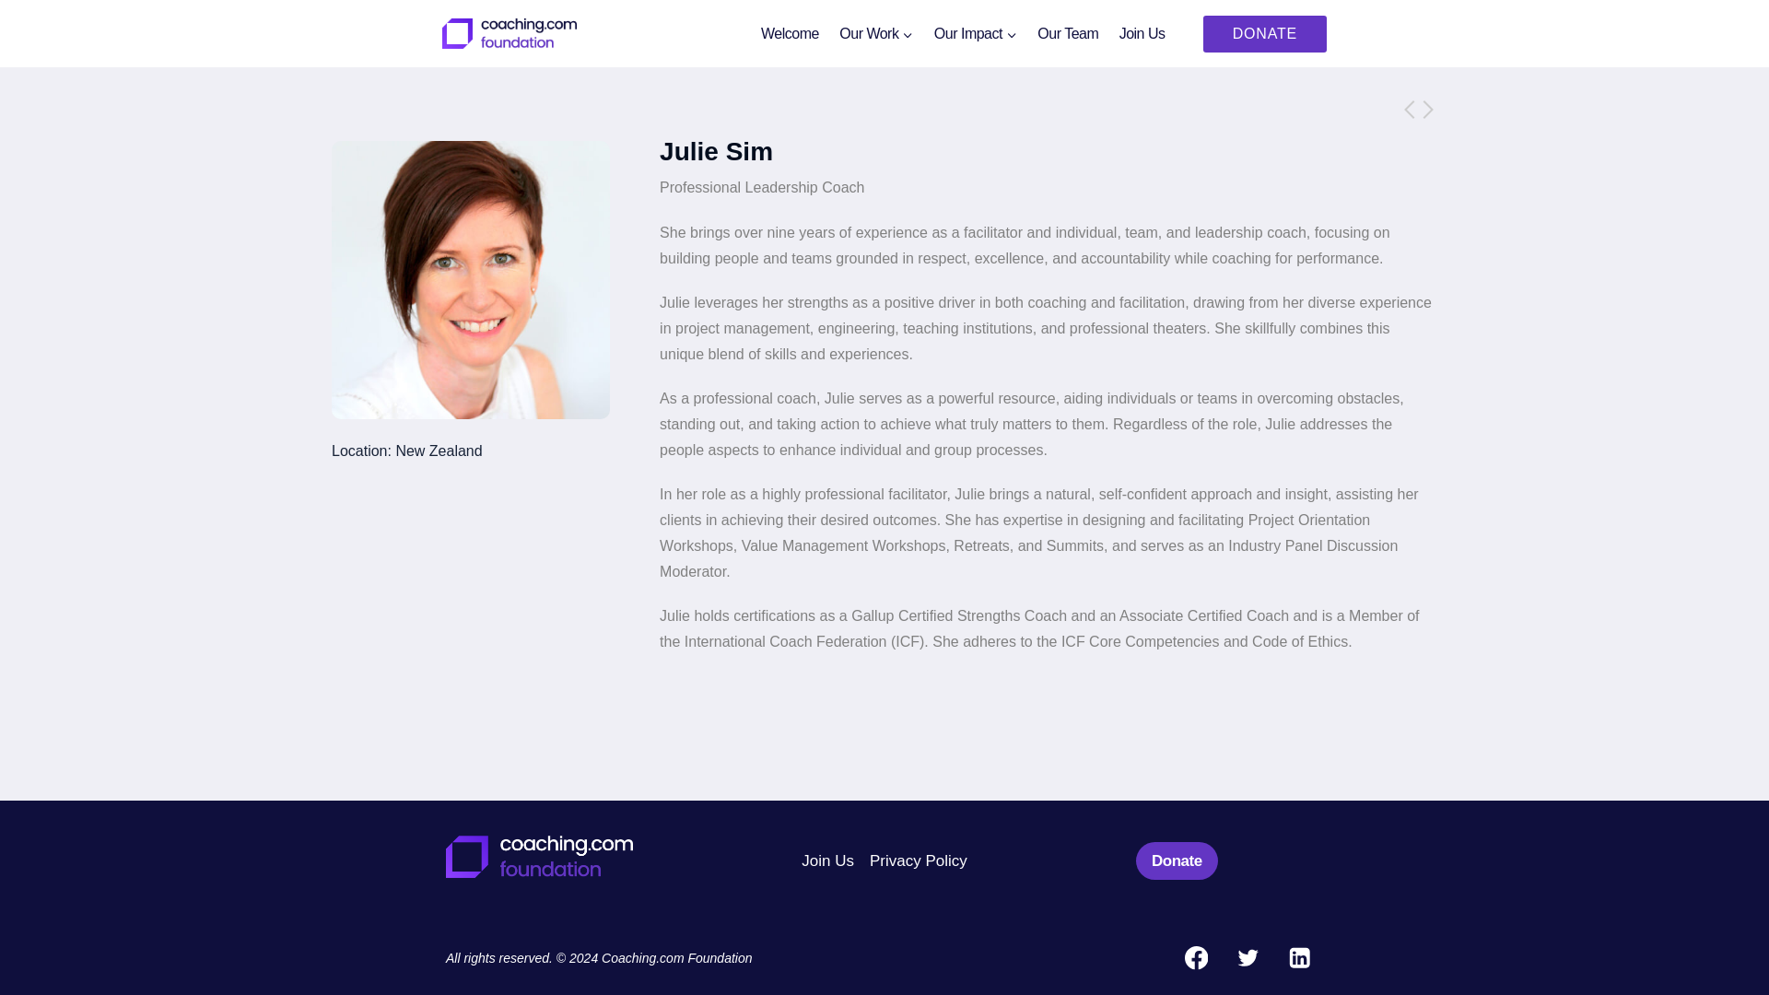 The height and width of the screenshot is (995, 1769). Describe the element at coordinates (975, 33) in the screenshot. I see `Our Impact` at that location.